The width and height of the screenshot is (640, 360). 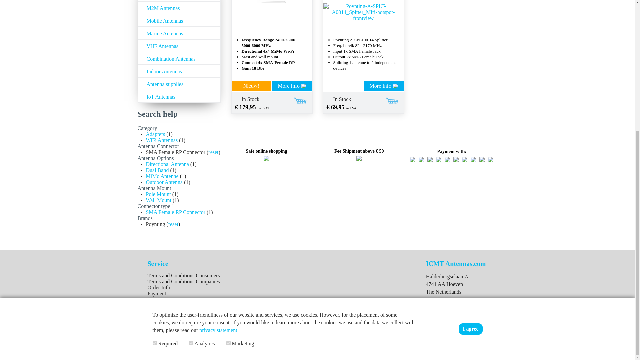 What do you see at coordinates (167, 164) in the screenshot?
I see `Directional Antenna` at bounding box center [167, 164].